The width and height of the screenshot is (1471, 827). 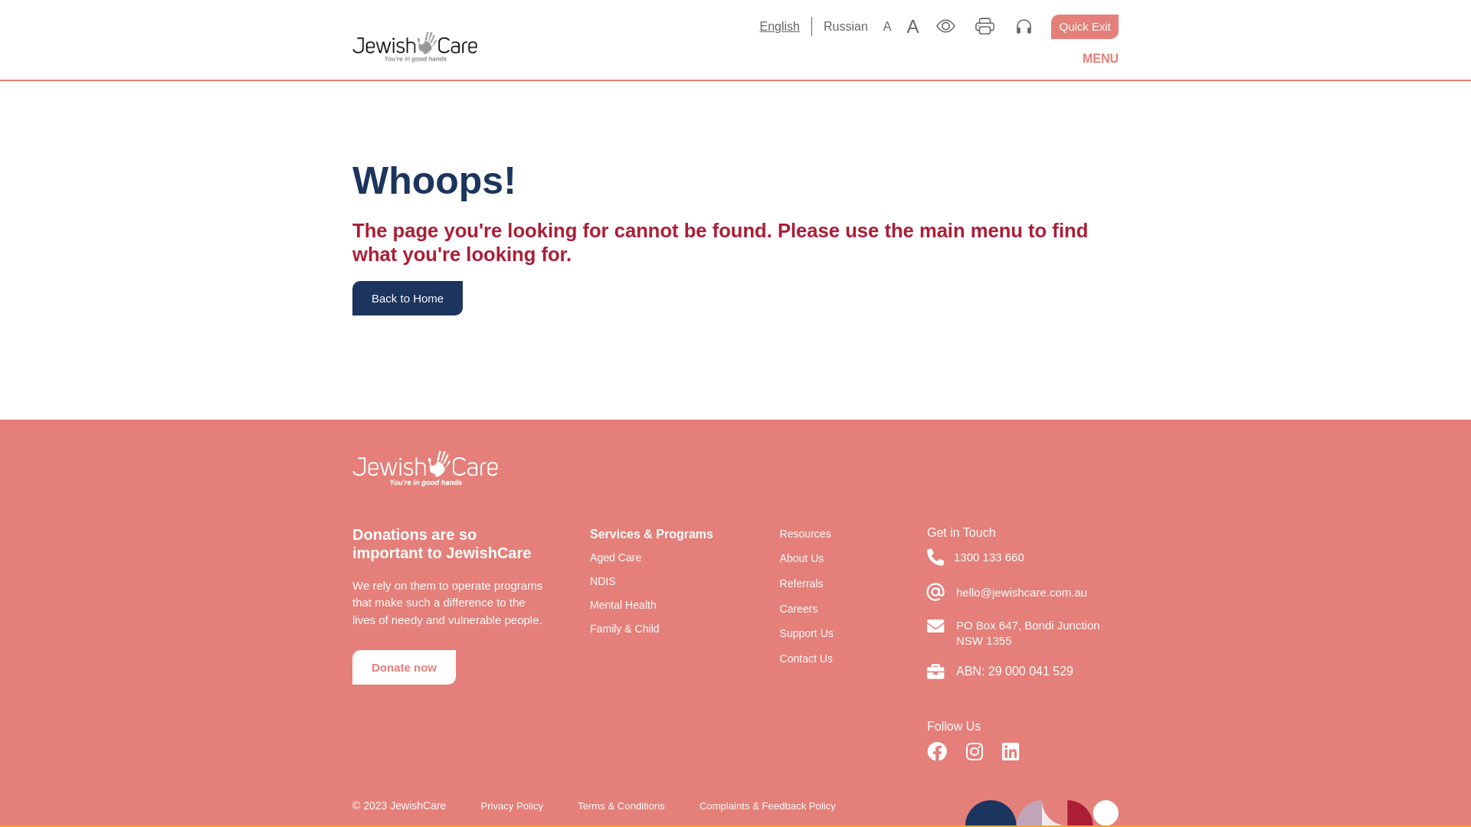 I want to click on Donate now, so click(x=405, y=667).